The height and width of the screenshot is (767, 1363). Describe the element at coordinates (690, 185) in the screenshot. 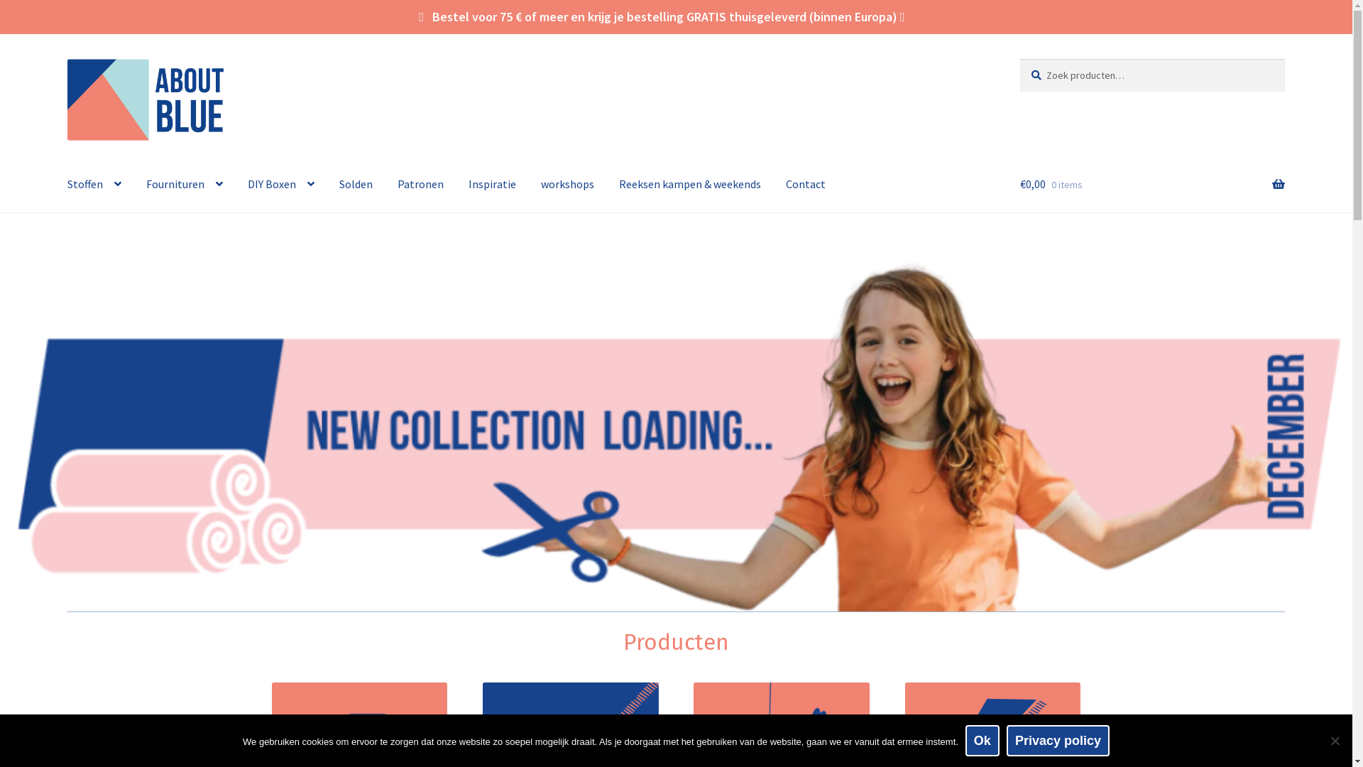

I see `Reeksen kampen & weekends` at that location.